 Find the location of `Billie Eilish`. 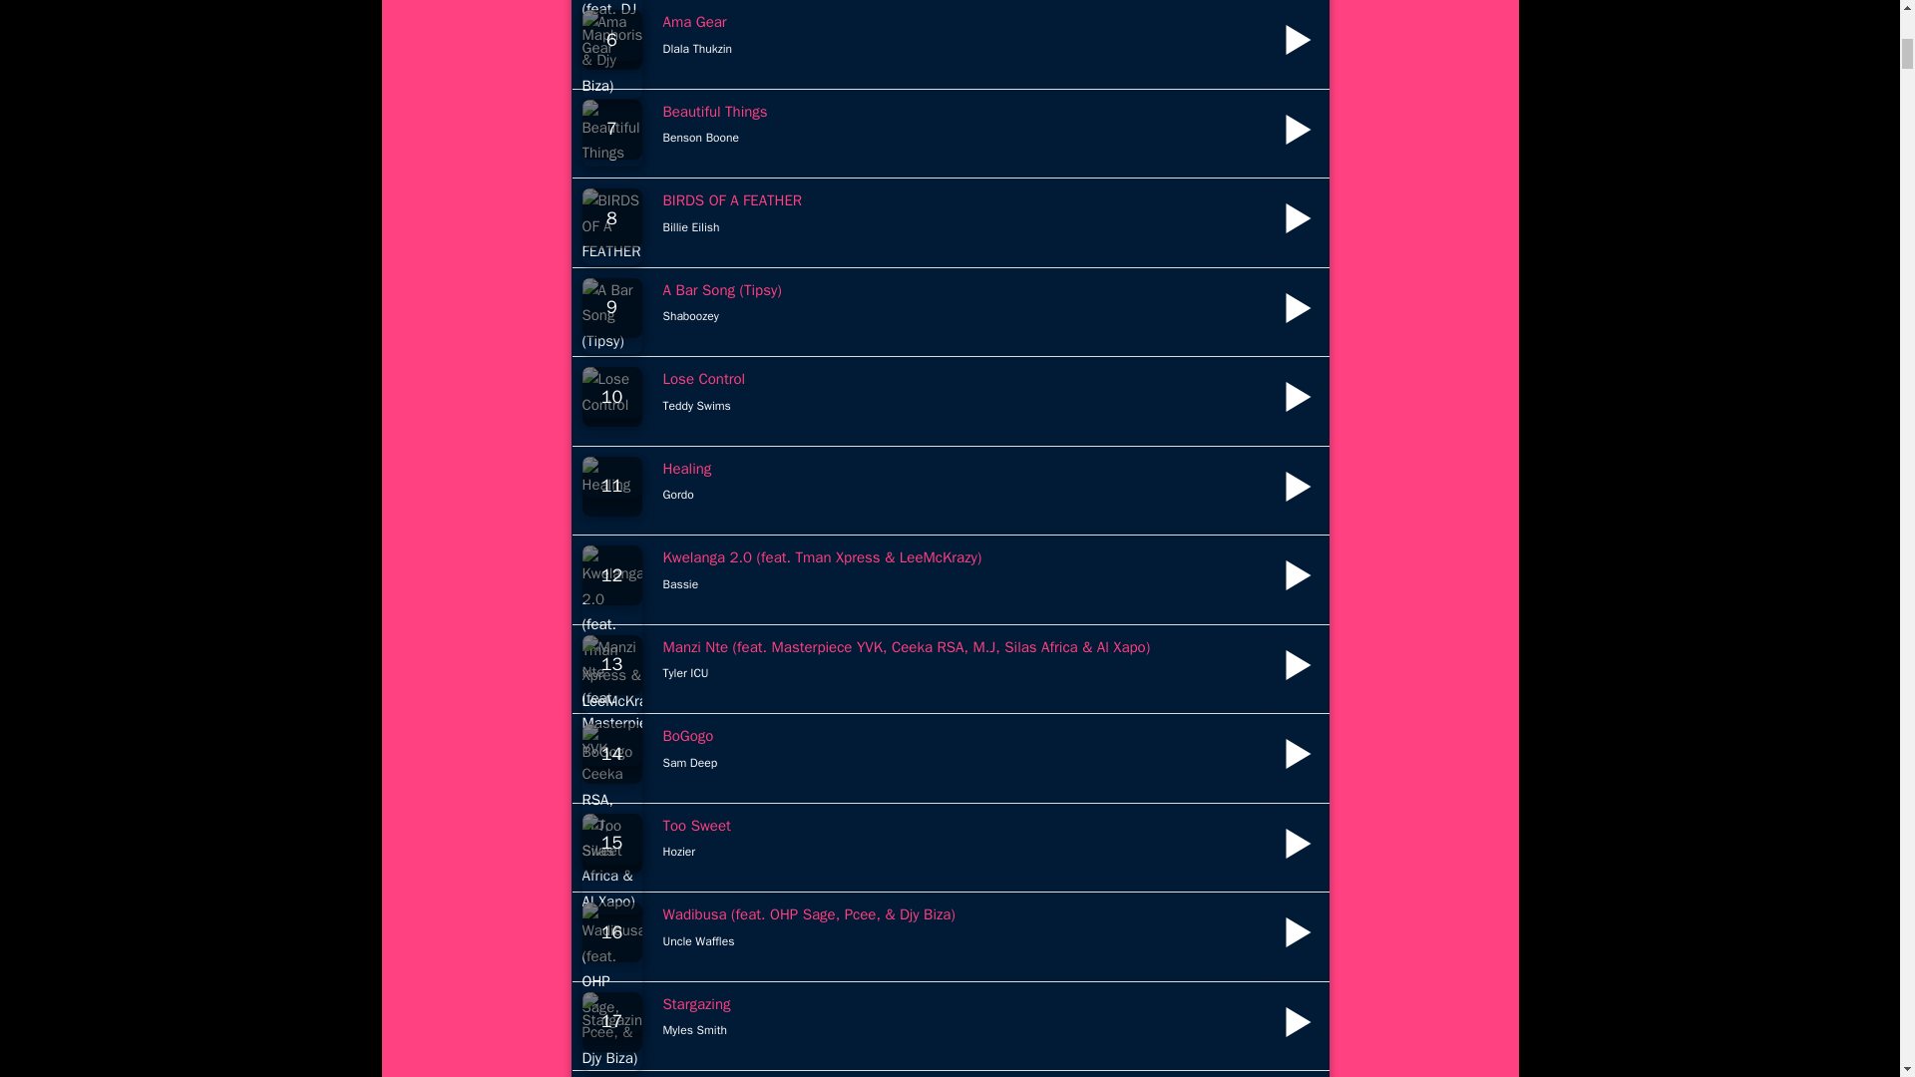

Billie Eilish is located at coordinates (690, 227).